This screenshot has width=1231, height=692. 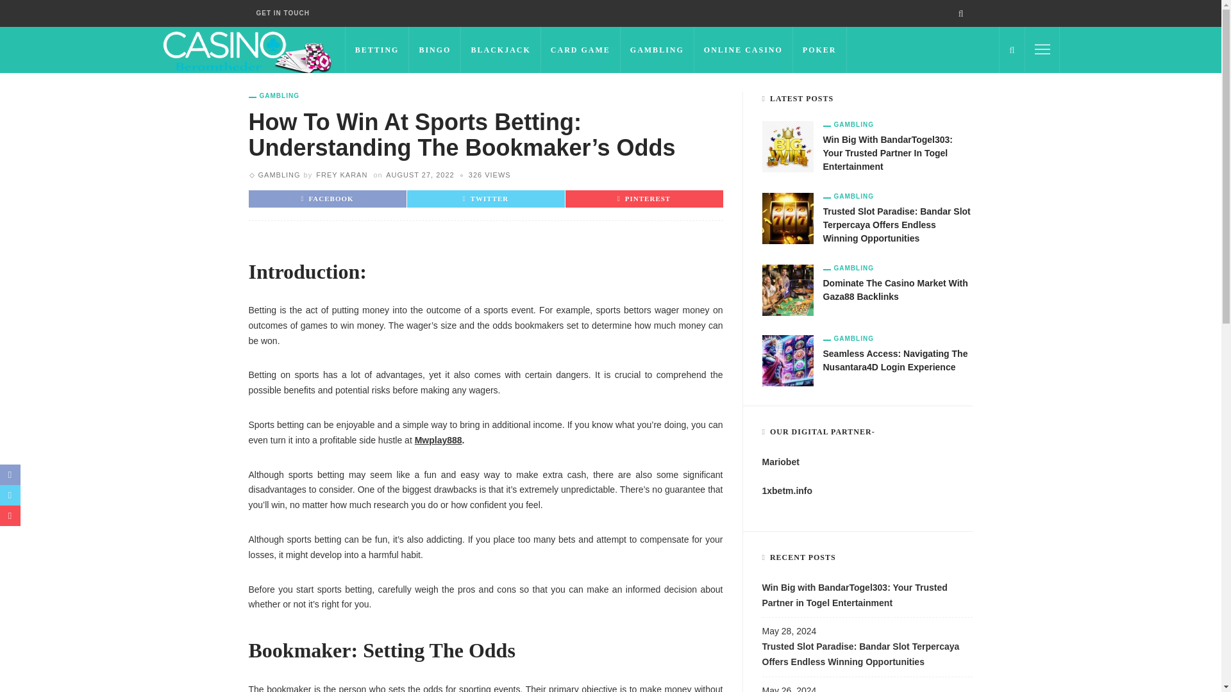 What do you see at coordinates (341, 174) in the screenshot?
I see `FREY KARAN` at bounding box center [341, 174].